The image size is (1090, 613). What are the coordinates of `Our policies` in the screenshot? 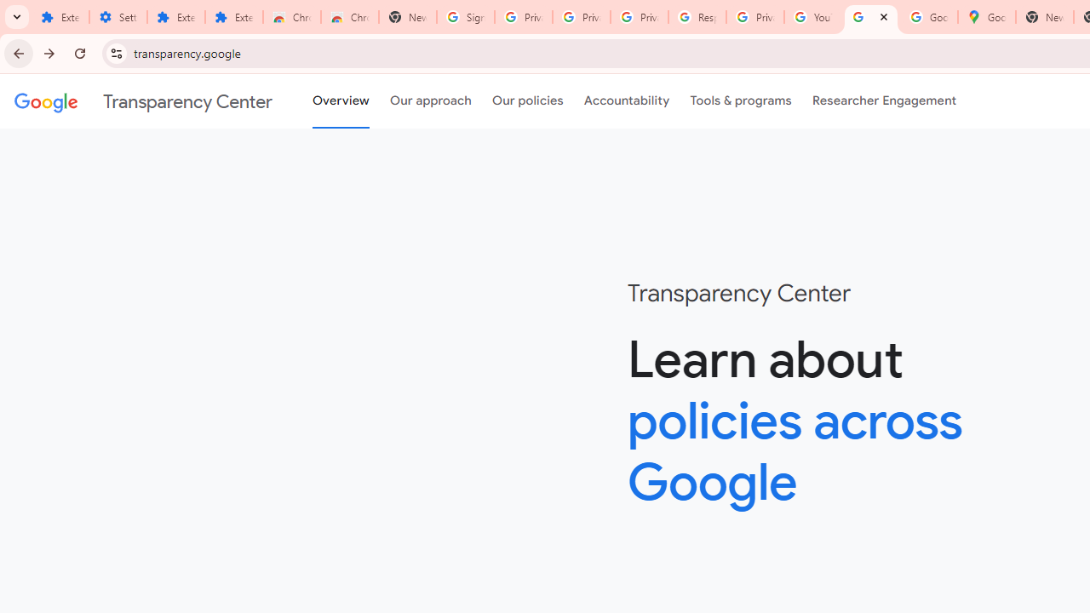 It's located at (528, 101).